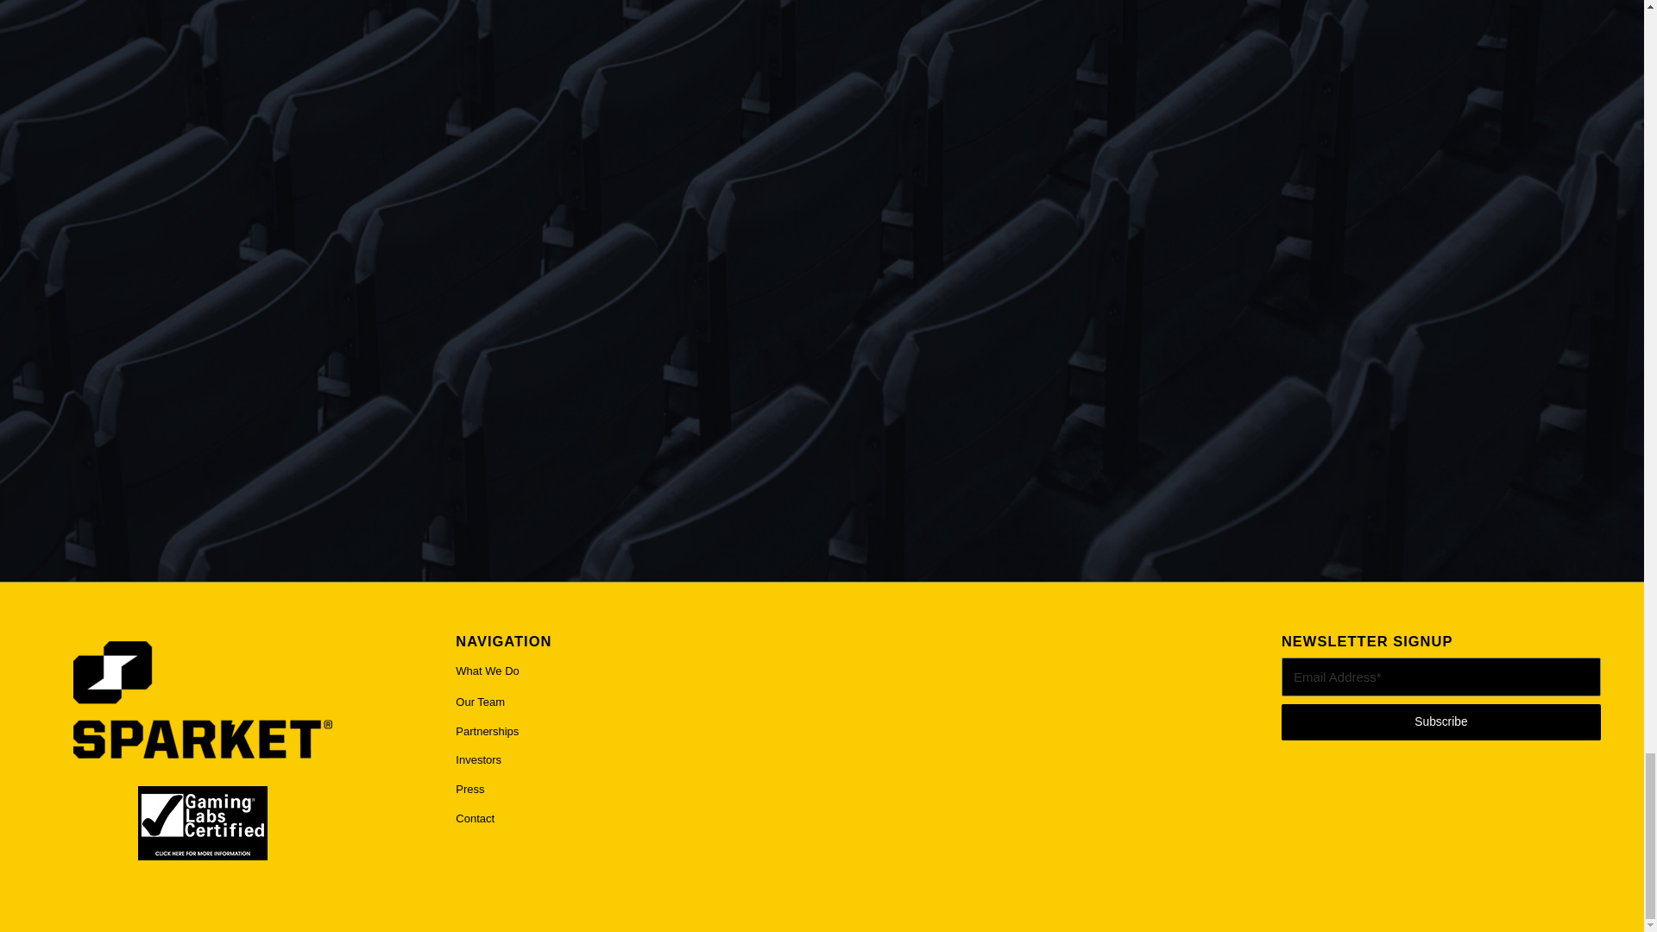 The height and width of the screenshot is (932, 1657). I want to click on Investors, so click(615, 761).